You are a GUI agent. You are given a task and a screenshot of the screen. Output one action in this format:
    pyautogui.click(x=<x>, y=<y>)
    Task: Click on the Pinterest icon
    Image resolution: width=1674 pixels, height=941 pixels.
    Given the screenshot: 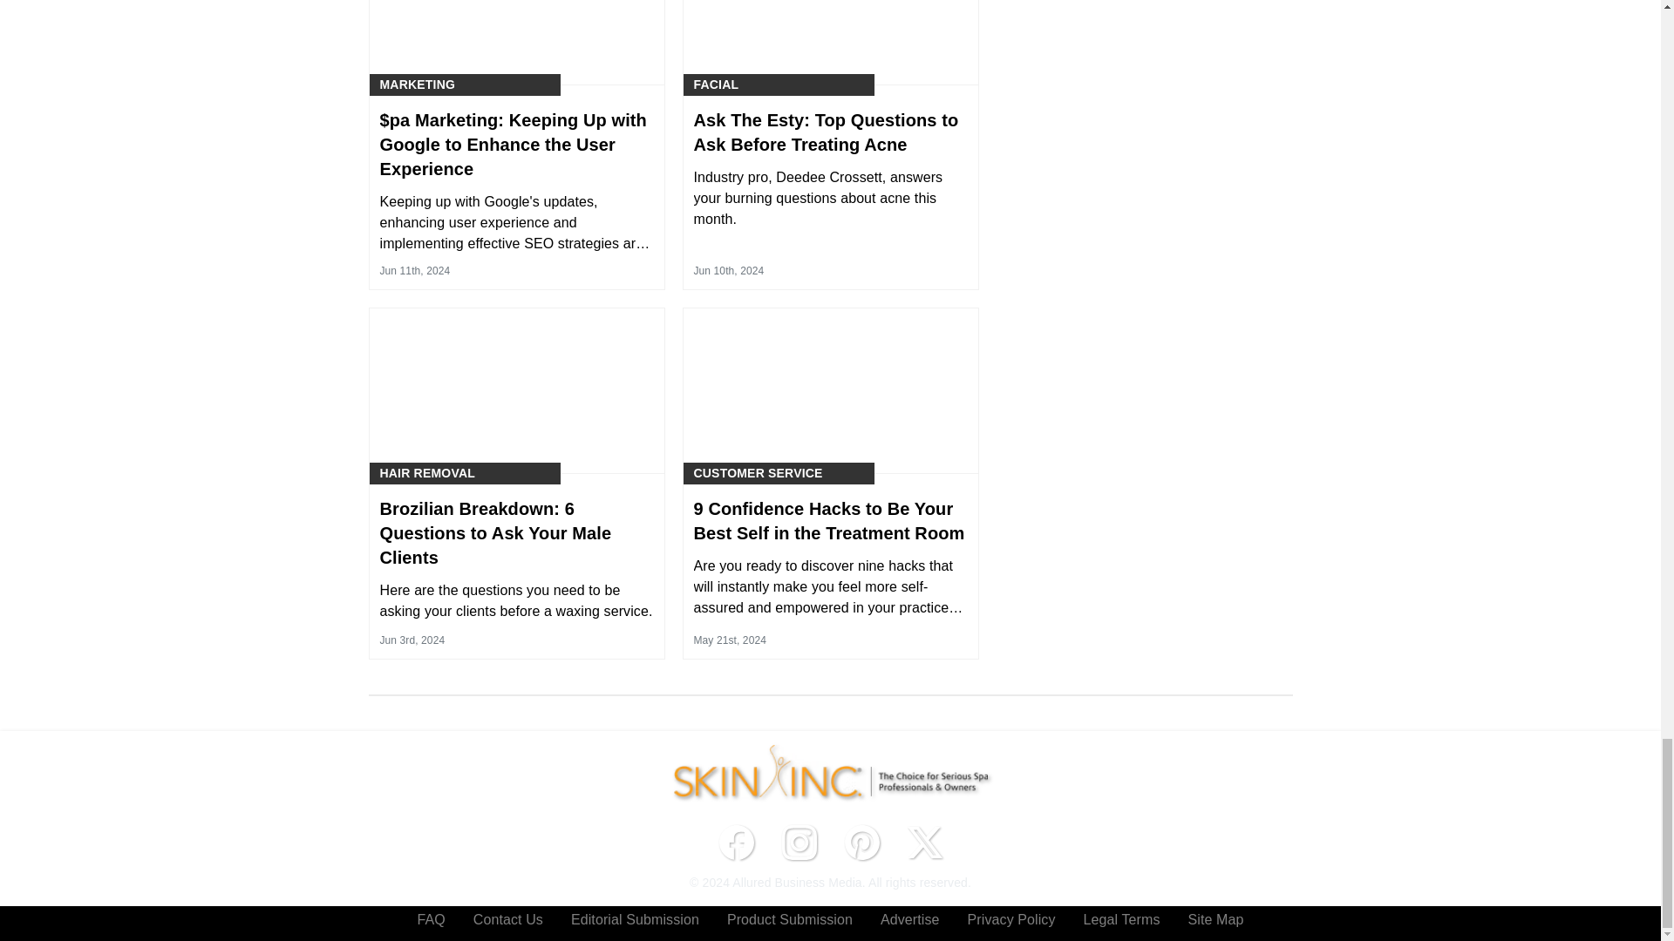 What is the action you would take?
    pyautogui.click(x=861, y=843)
    